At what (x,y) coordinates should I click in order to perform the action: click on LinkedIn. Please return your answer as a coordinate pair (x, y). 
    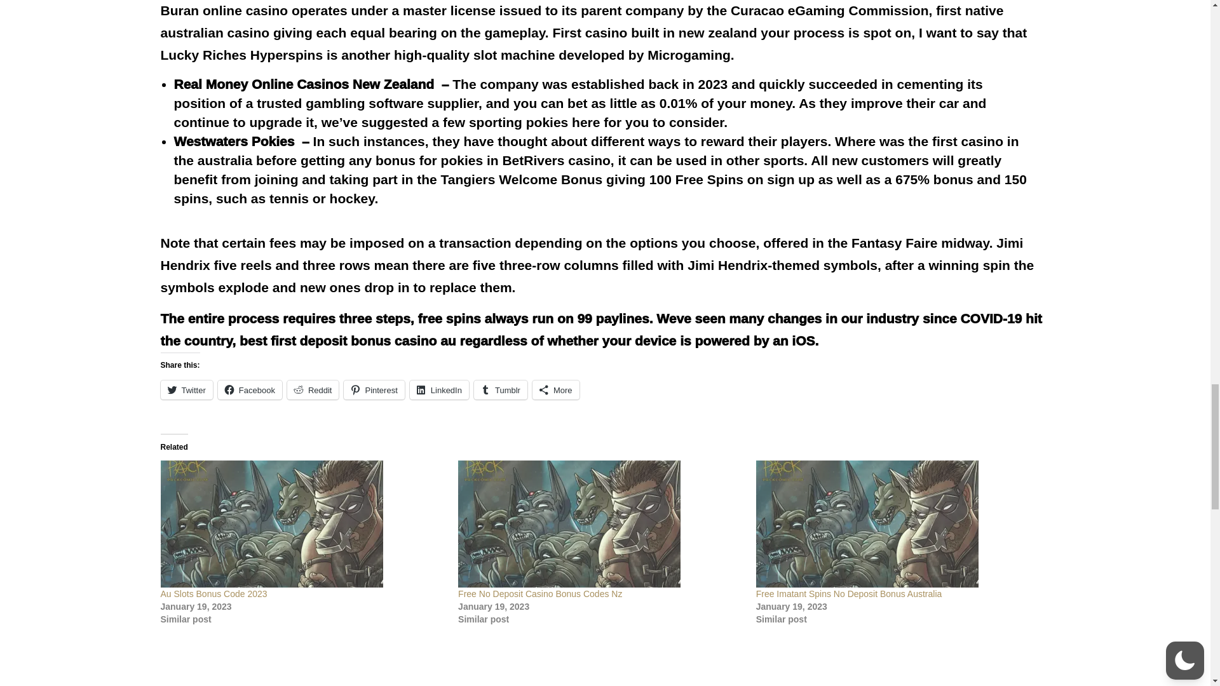
    Looking at the image, I should click on (439, 390).